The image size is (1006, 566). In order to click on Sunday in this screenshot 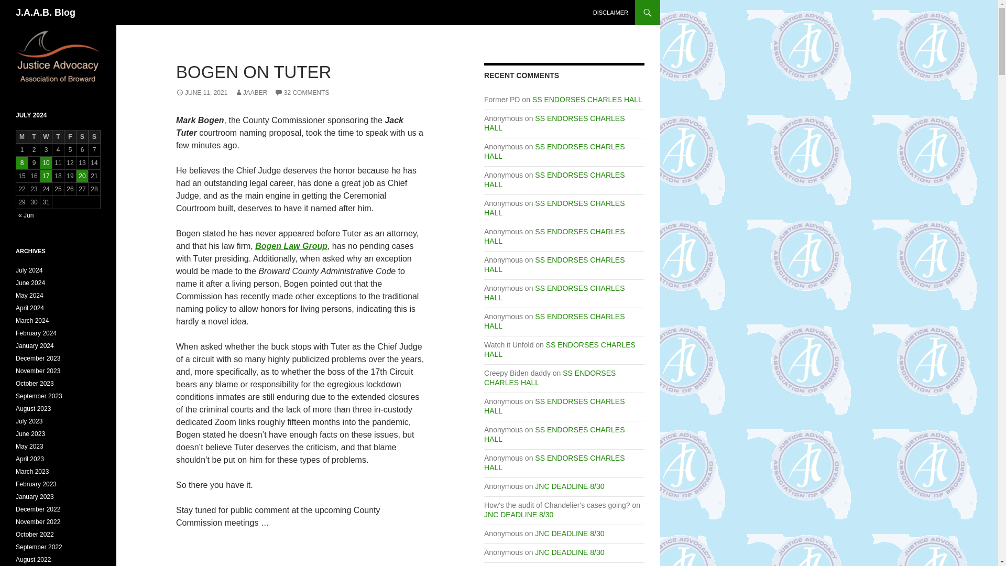, I will do `click(94, 137)`.